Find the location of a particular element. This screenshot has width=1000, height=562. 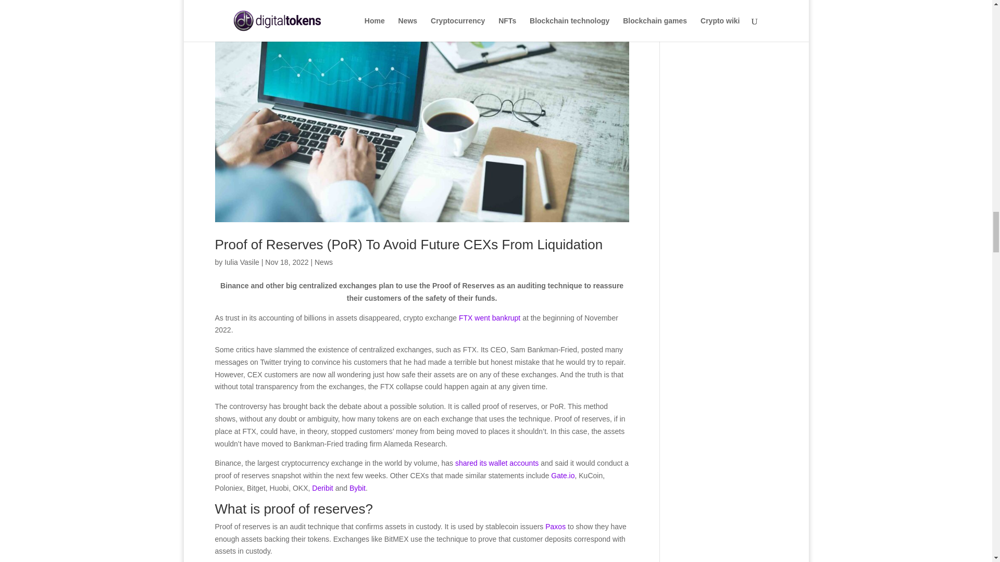

Posts by Iulia Vasile is located at coordinates (242, 262).